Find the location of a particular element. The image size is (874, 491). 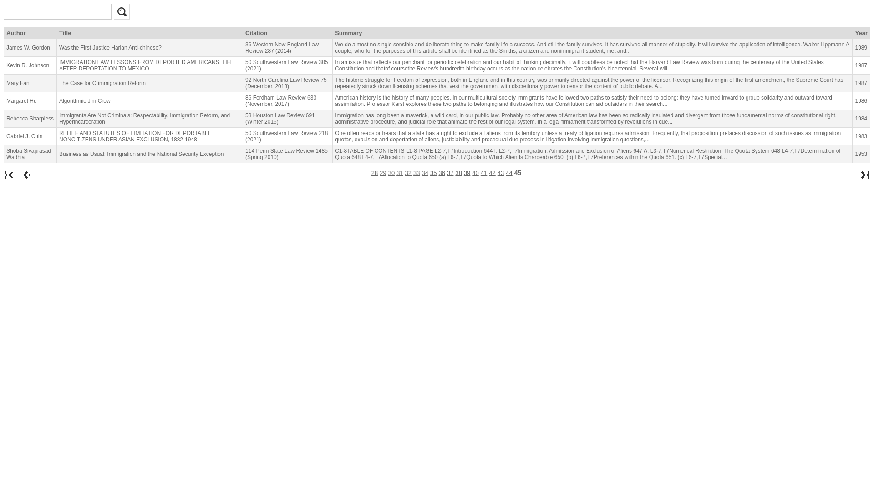

33 is located at coordinates (416, 173).